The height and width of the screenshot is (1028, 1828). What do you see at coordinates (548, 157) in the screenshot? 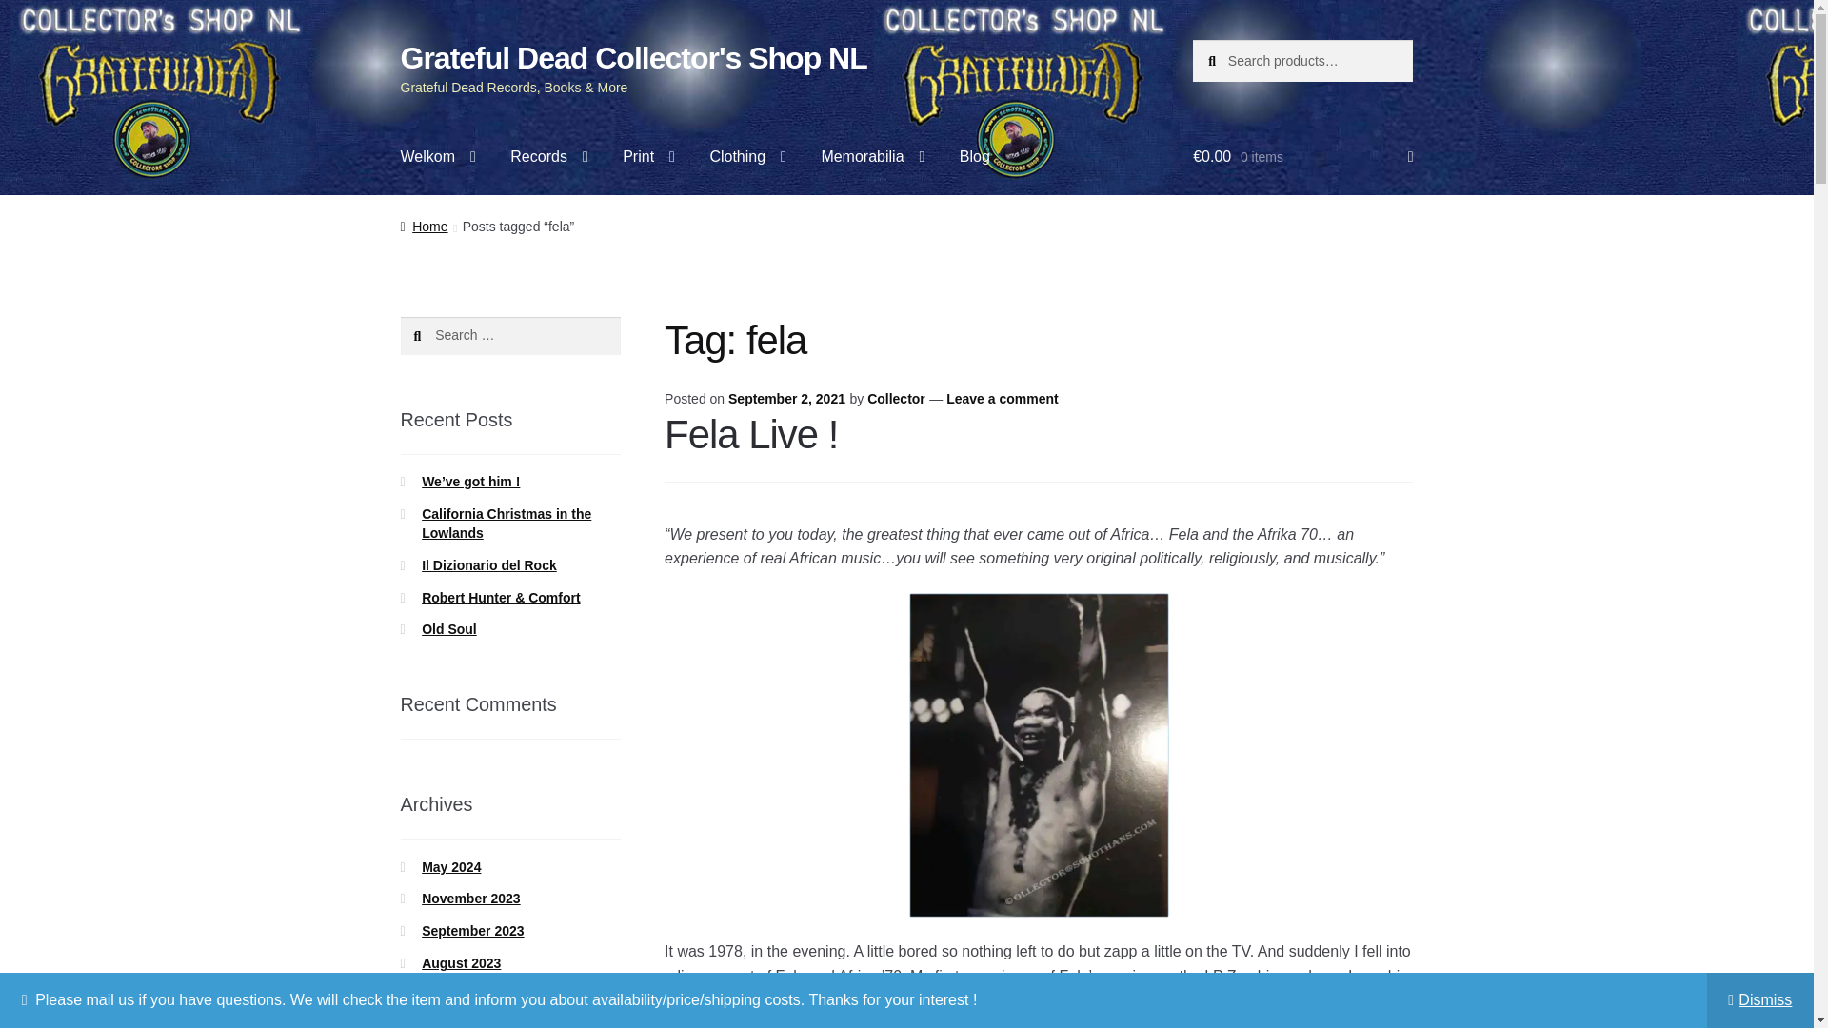
I see `Records` at bounding box center [548, 157].